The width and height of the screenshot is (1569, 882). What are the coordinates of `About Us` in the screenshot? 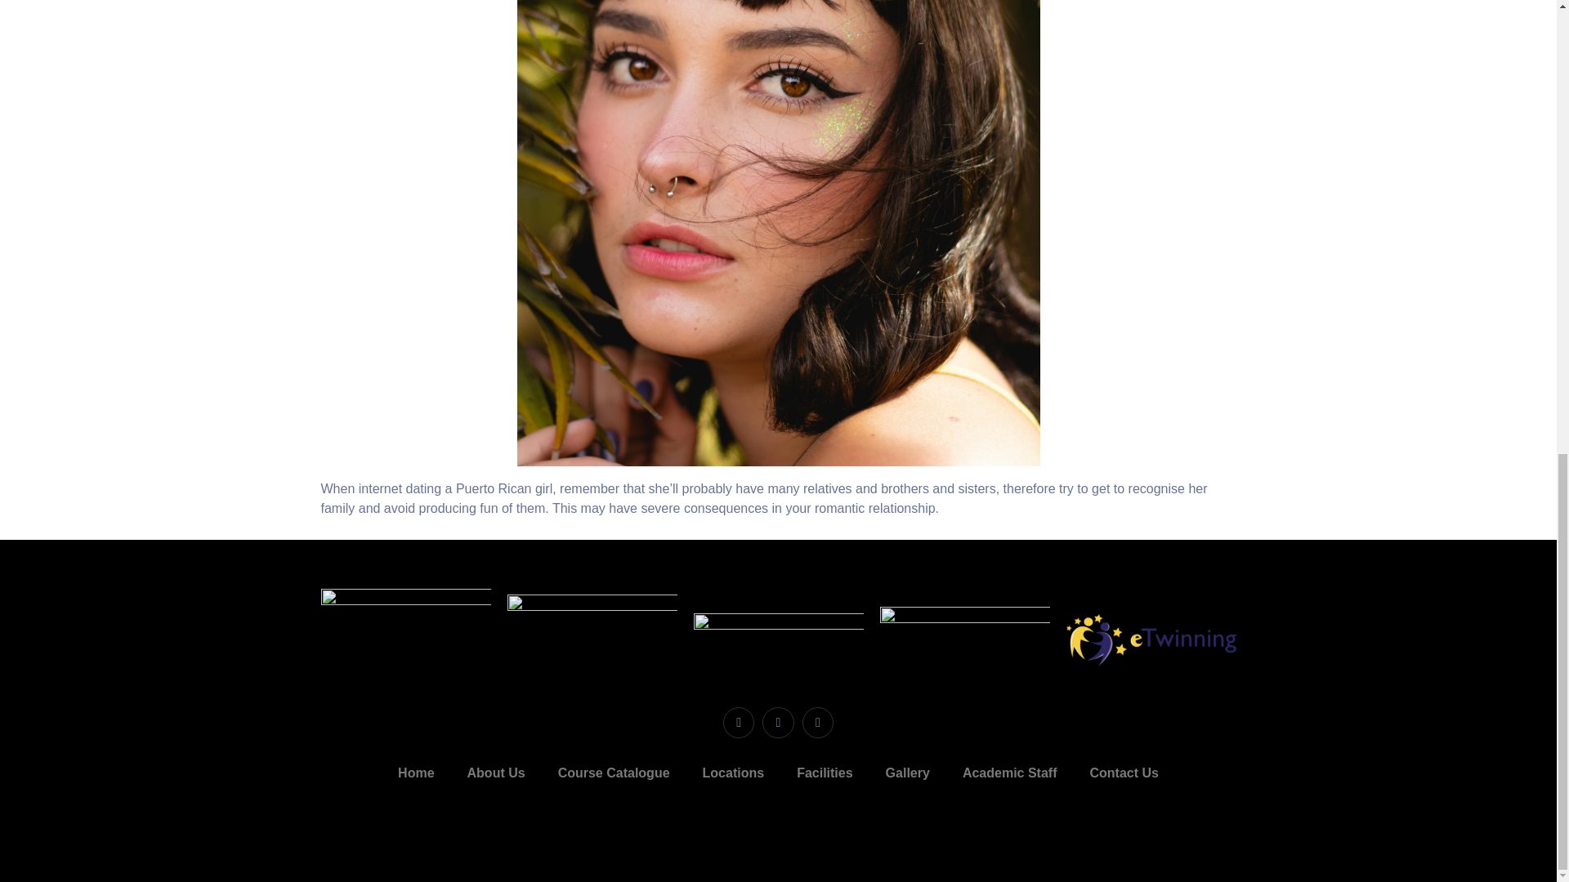 It's located at (496, 773).